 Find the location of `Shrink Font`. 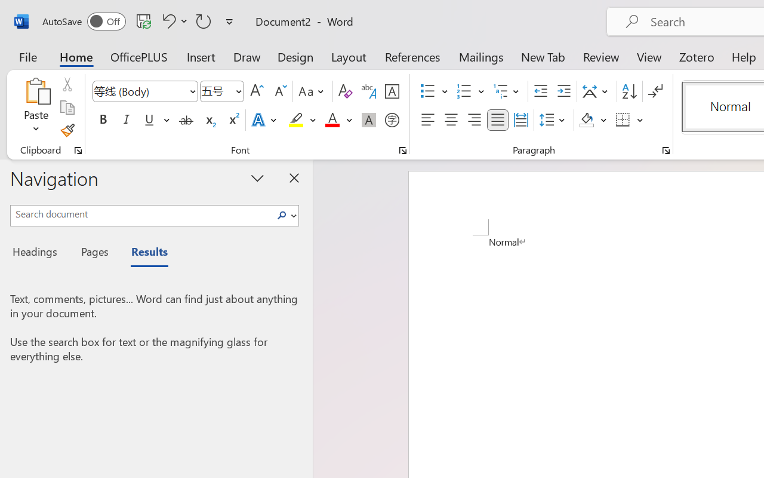

Shrink Font is located at coordinates (279, 91).